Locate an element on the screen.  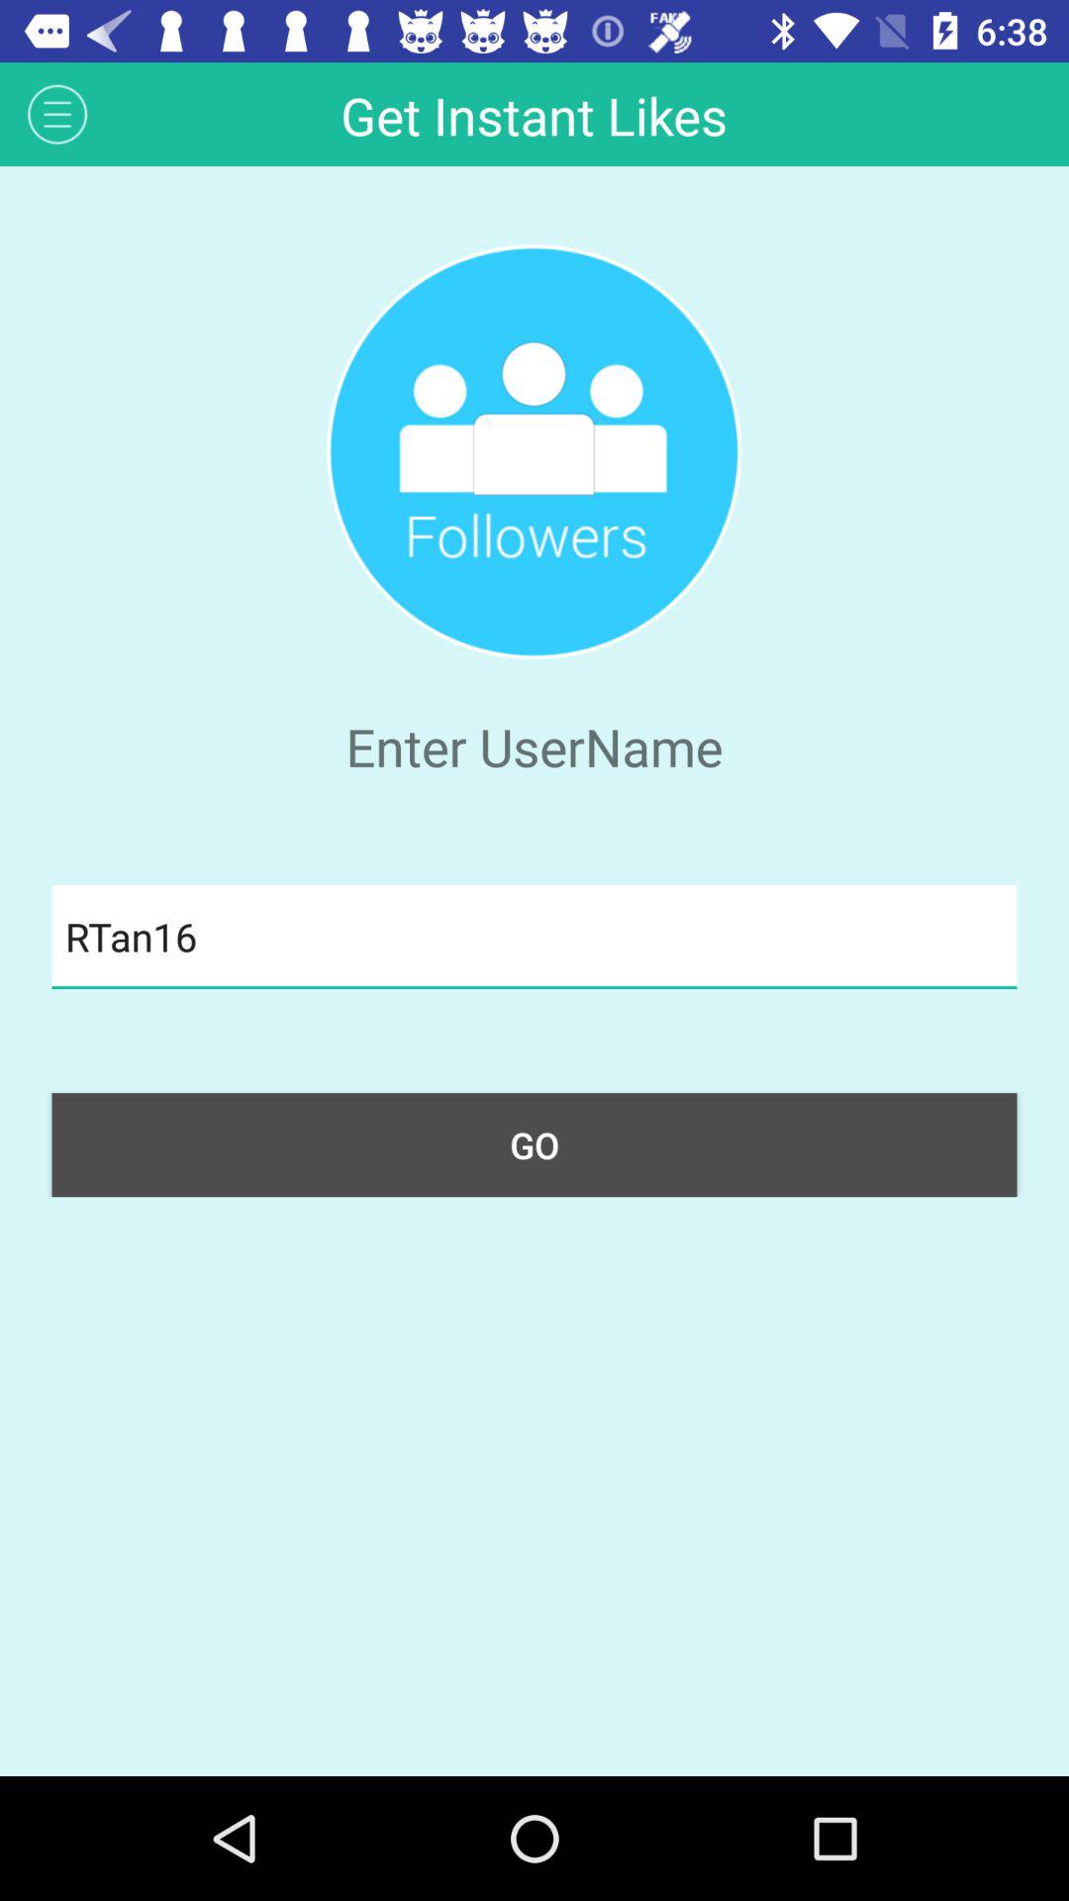
flip to the rtan16 is located at coordinates (534, 937).